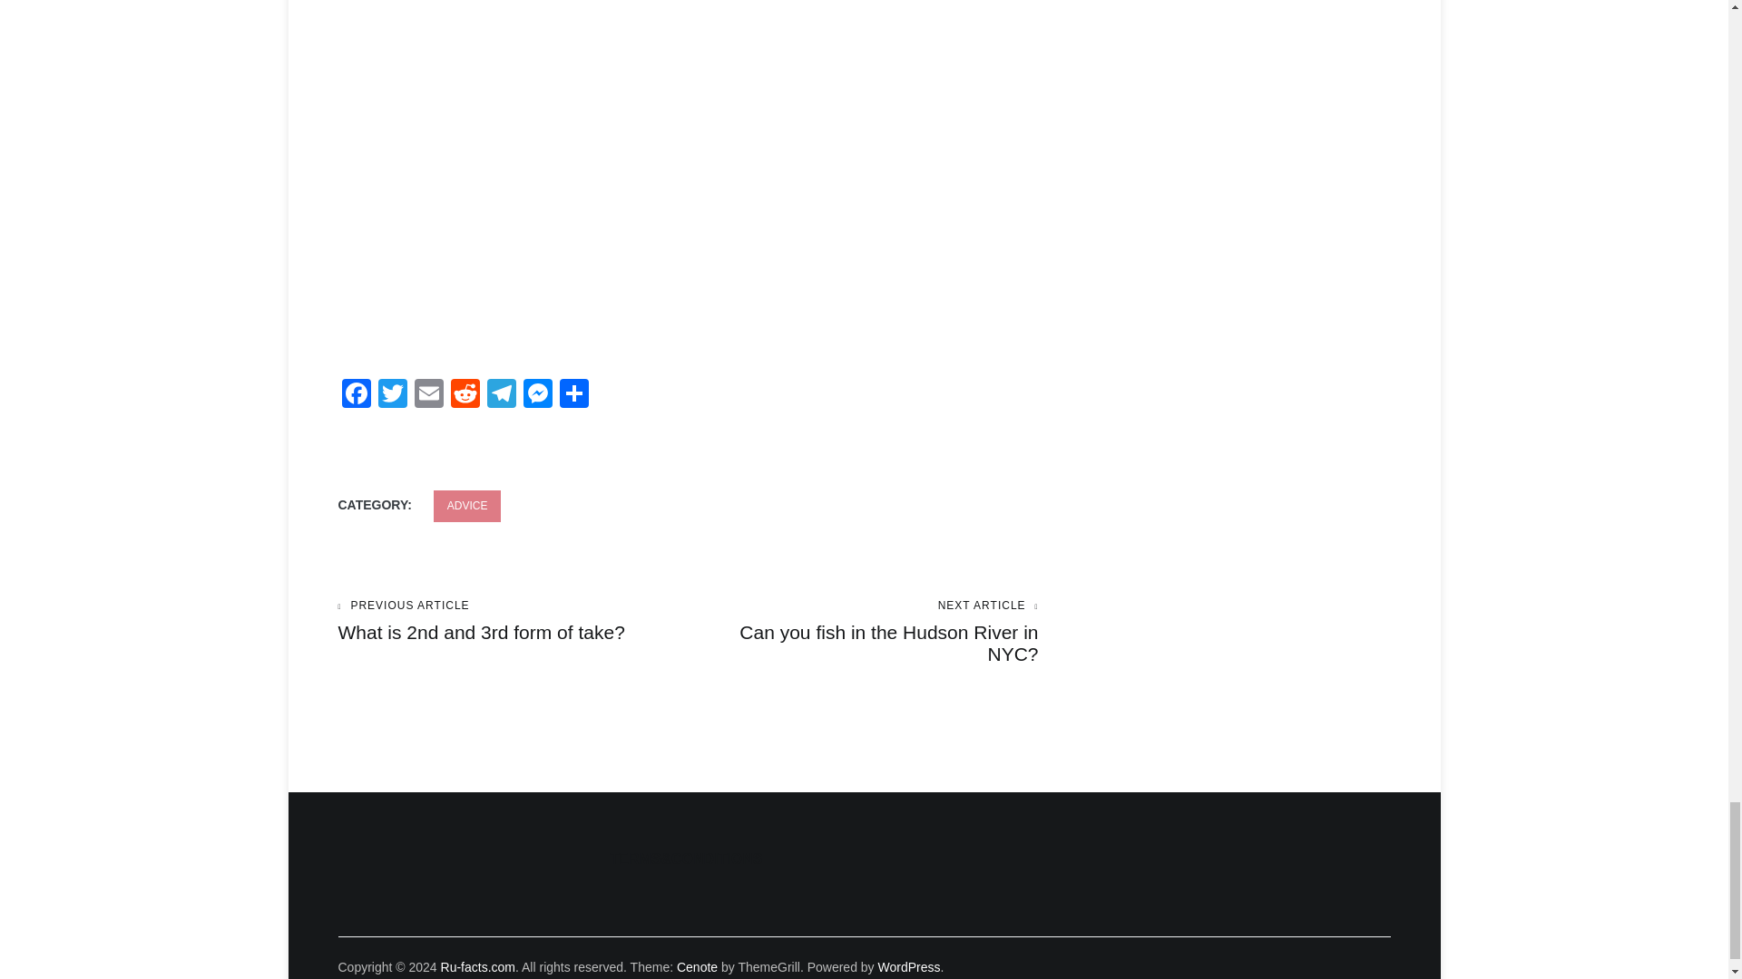 The image size is (1742, 979). Describe the element at coordinates (501, 395) in the screenshot. I see `Telegram` at that location.